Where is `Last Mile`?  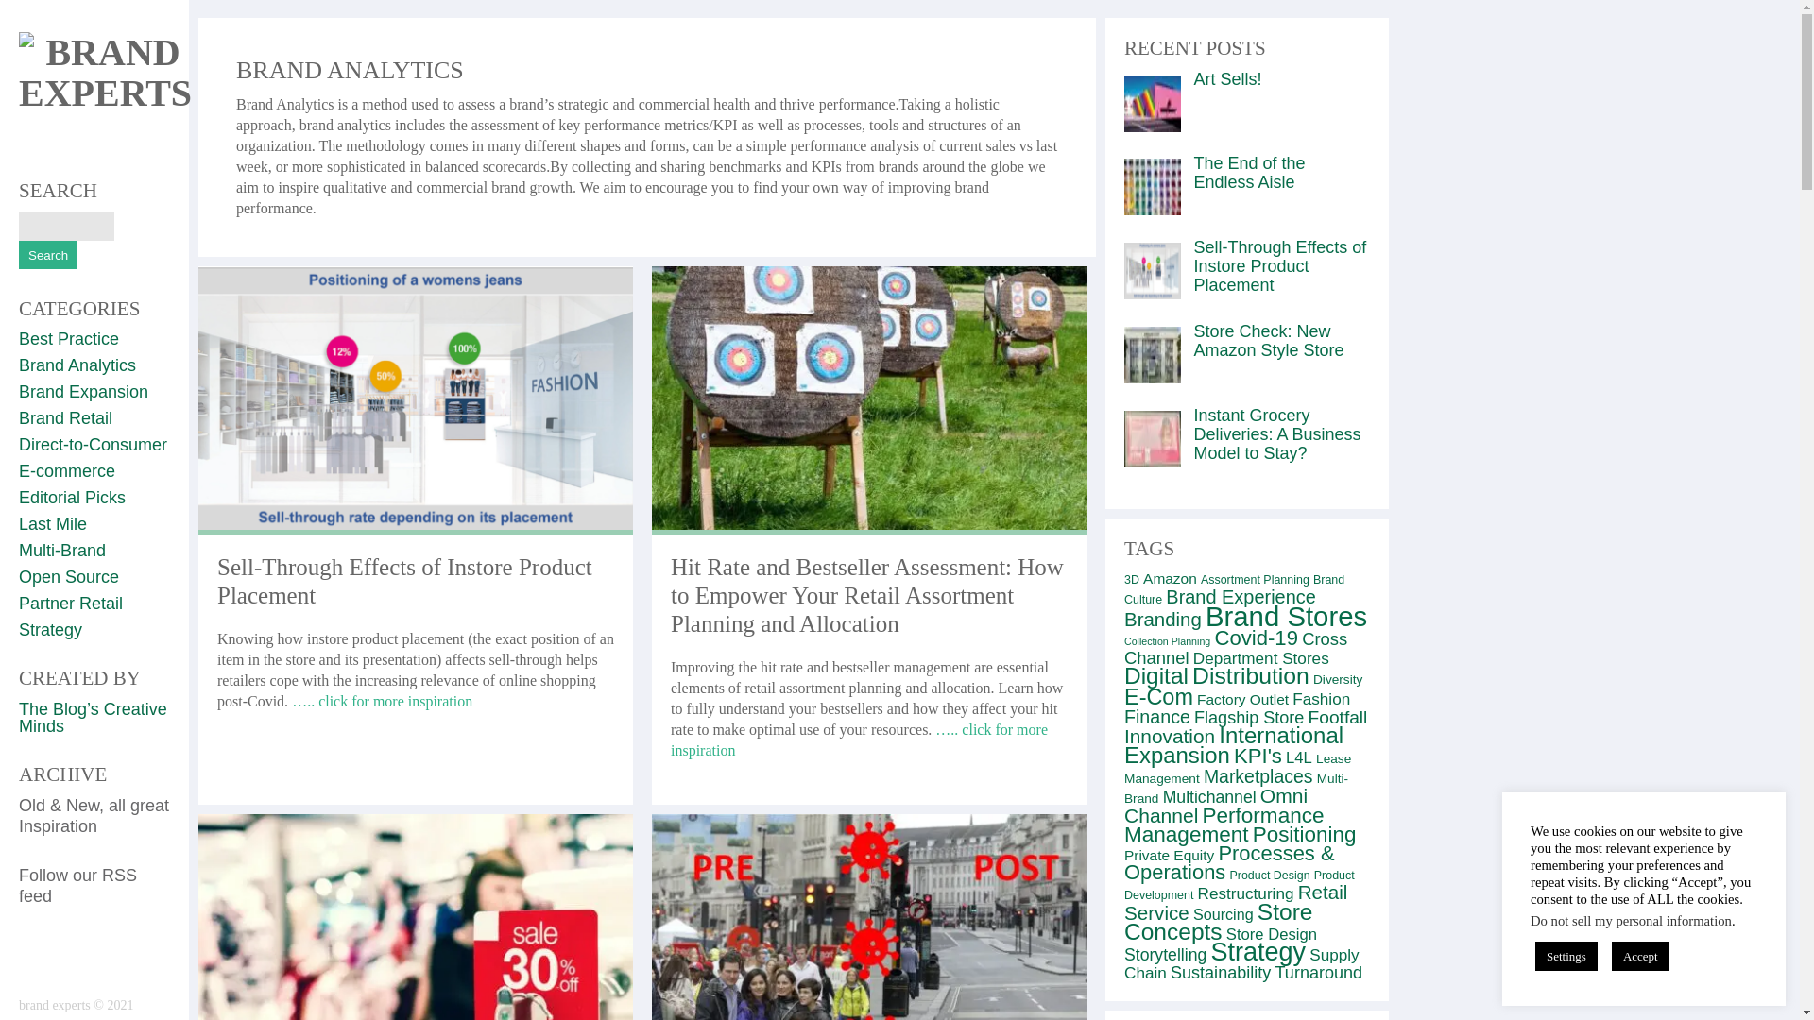
Last Mile is located at coordinates (53, 523).